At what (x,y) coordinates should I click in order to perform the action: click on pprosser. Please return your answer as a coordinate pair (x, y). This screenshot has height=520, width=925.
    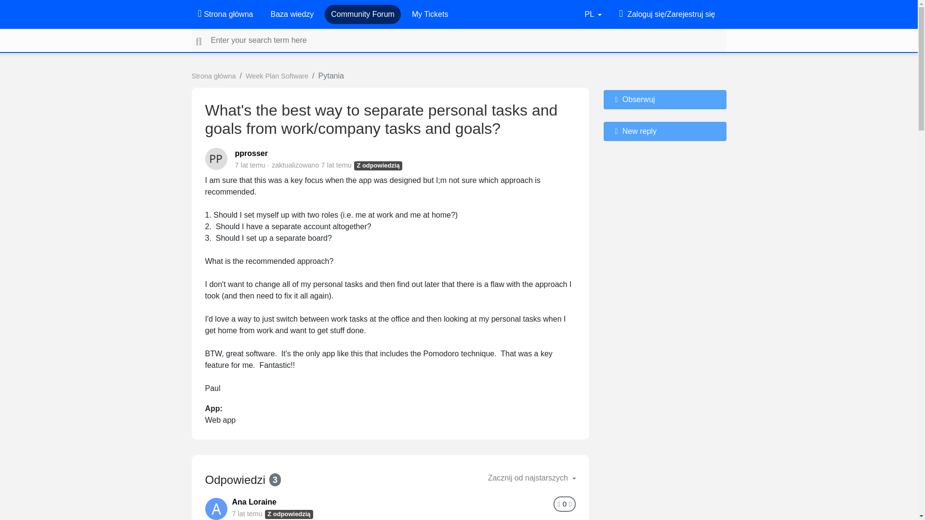
    Looking at the image, I should click on (251, 153).